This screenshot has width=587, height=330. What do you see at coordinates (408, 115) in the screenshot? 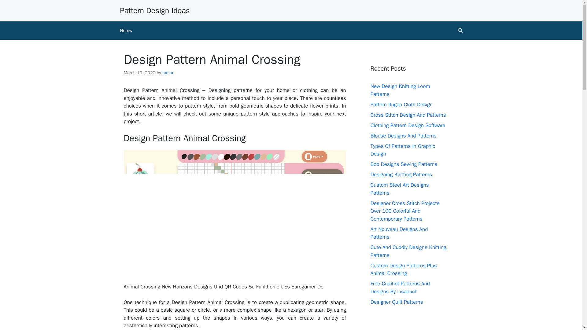
I see `Cross Stitch Design And Patterns` at bounding box center [408, 115].